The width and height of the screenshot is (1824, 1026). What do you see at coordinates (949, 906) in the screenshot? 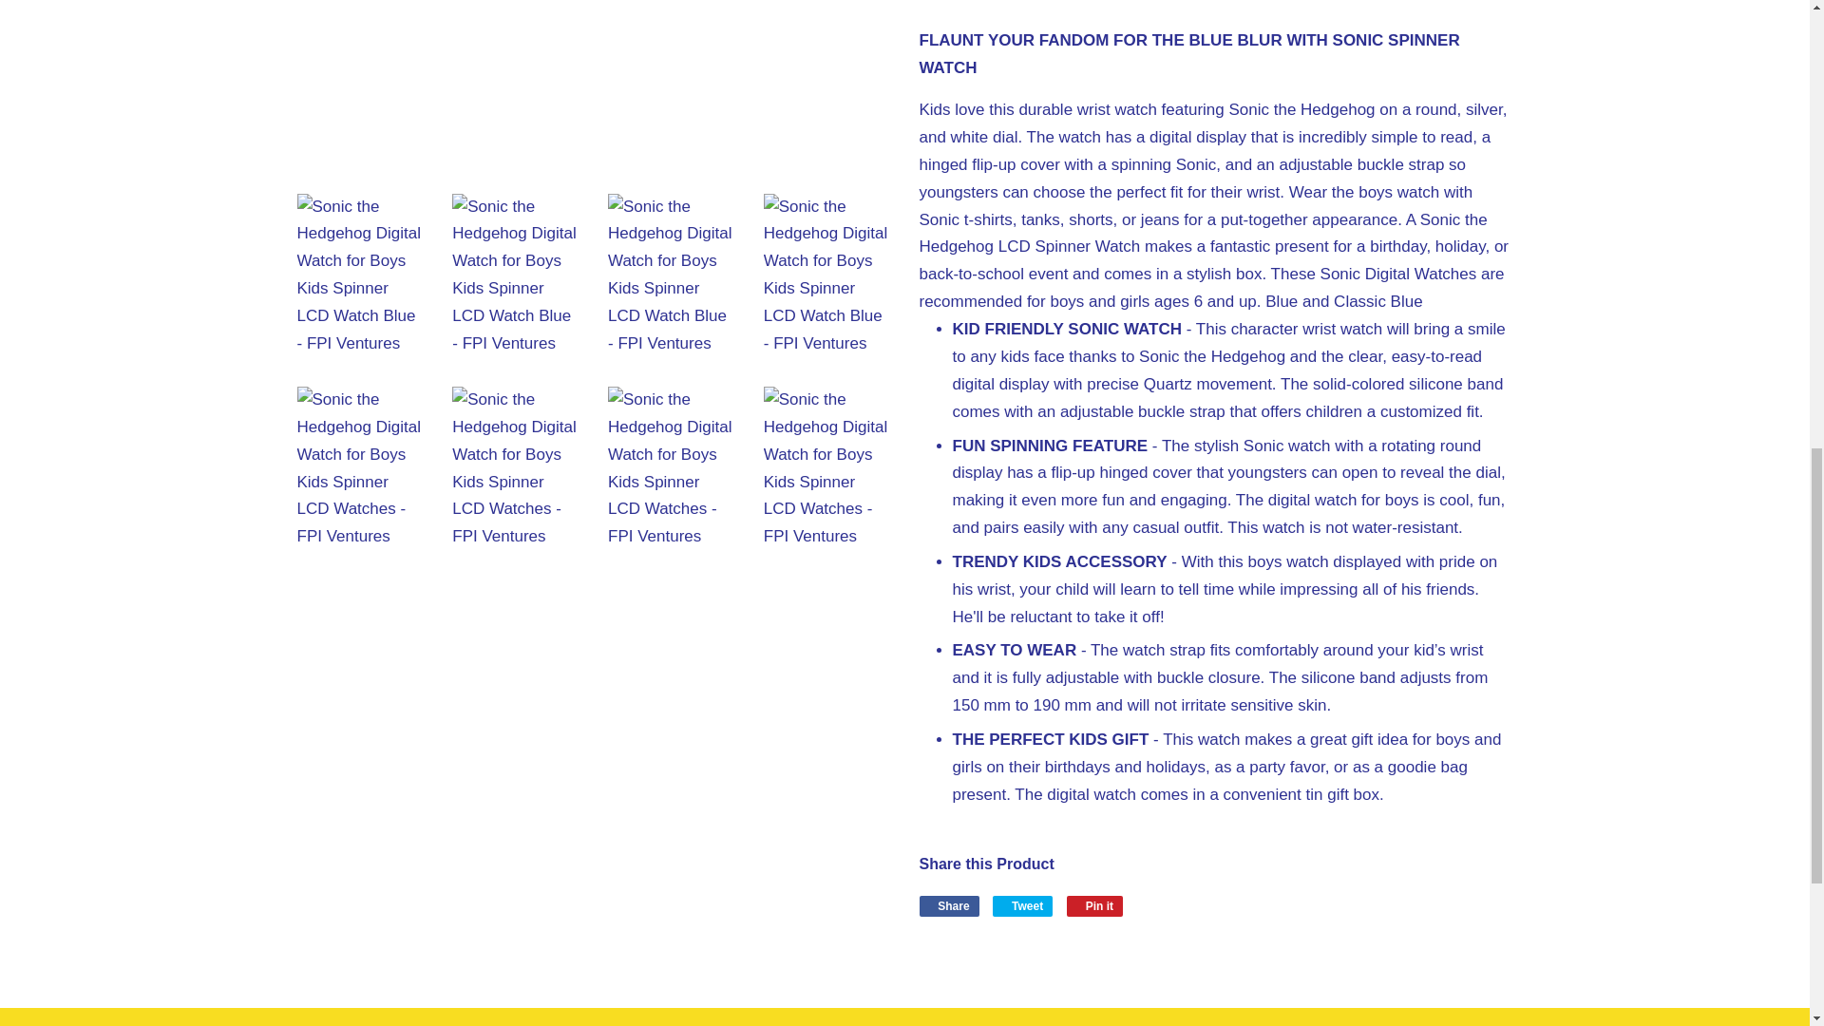
I see `Share on Facebook` at bounding box center [949, 906].